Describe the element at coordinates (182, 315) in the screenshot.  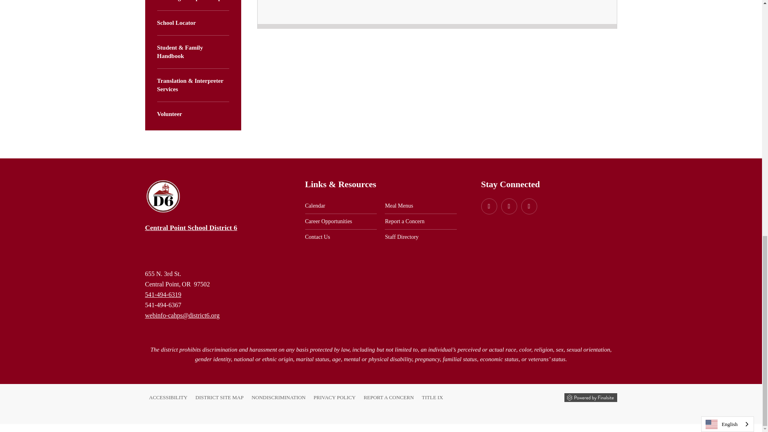
I see `Email` at that location.